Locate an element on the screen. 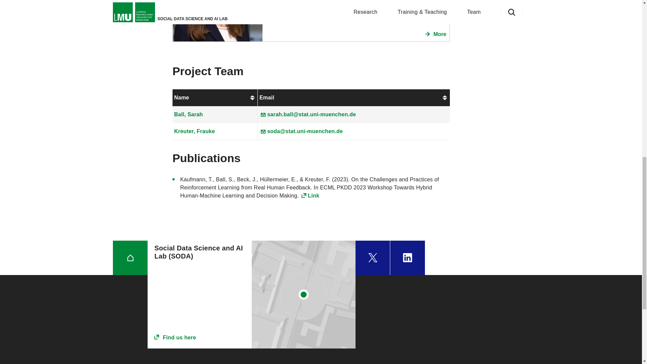  Kreuter, Frauke is located at coordinates (194, 131).